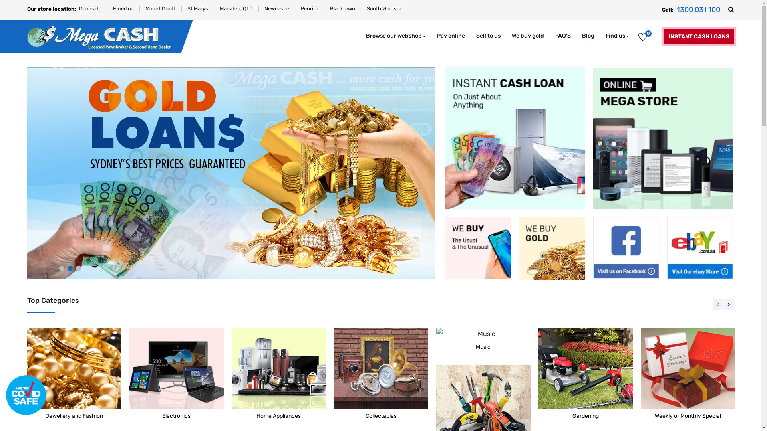 The image size is (767, 431). I want to click on Emerton, so click(123, 9).